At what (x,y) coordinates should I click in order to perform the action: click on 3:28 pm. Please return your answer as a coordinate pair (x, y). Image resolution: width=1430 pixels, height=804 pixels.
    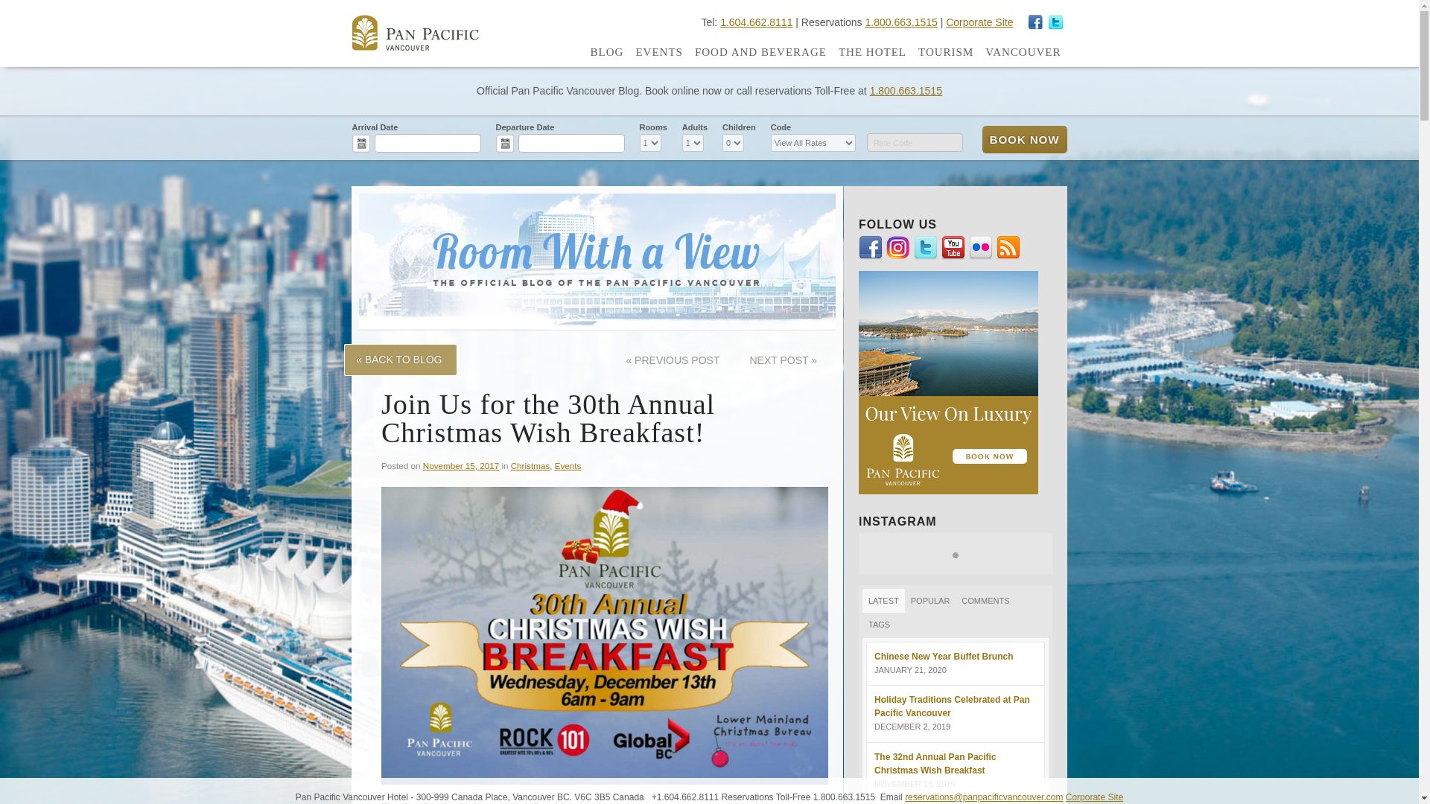
    Looking at the image, I should click on (461, 465).